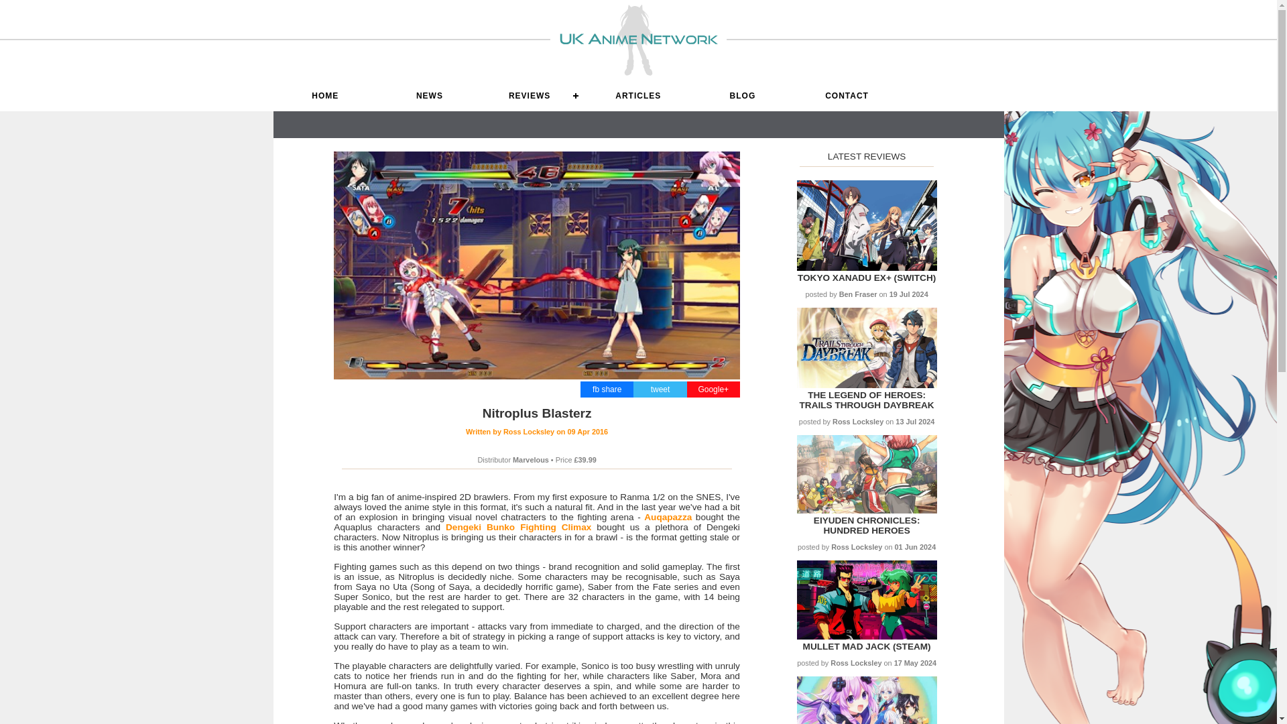 The width and height of the screenshot is (1287, 724). What do you see at coordinates (866, 400) in the screenshot?
I see `THE LEGEND OF HEROES: TRAILS THROUGH DAYBREAK` at bounding box center [866, 400].